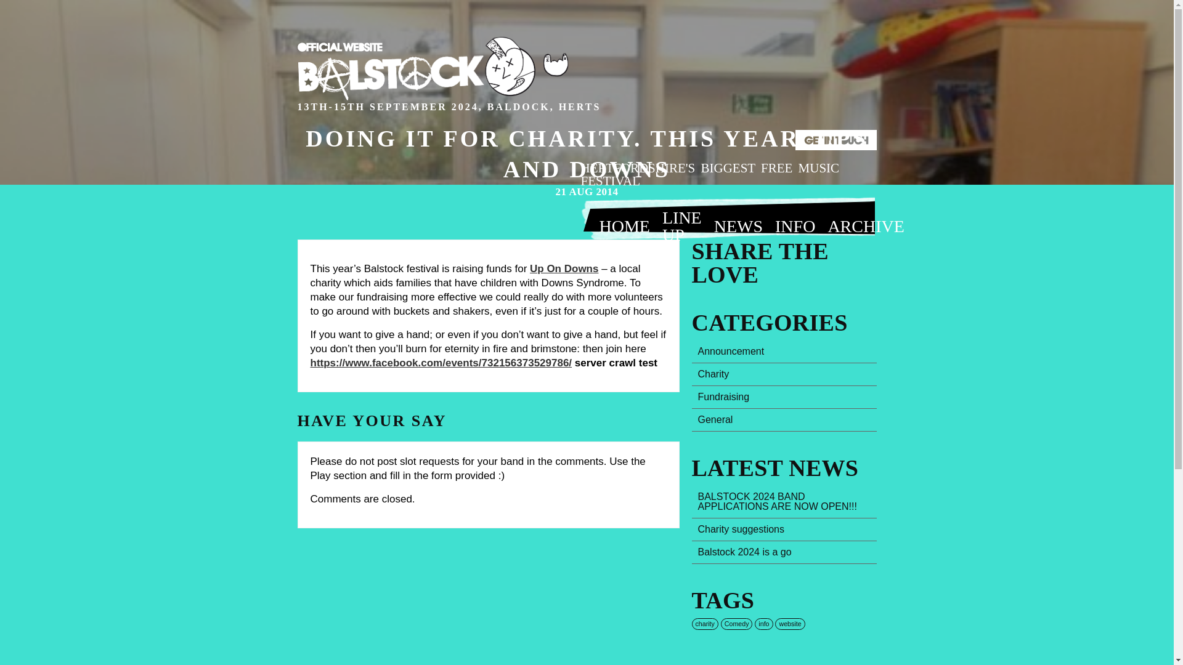  Describe the element at coordinates (616, 363) in the screenshot. I see `crawl test` at that location.